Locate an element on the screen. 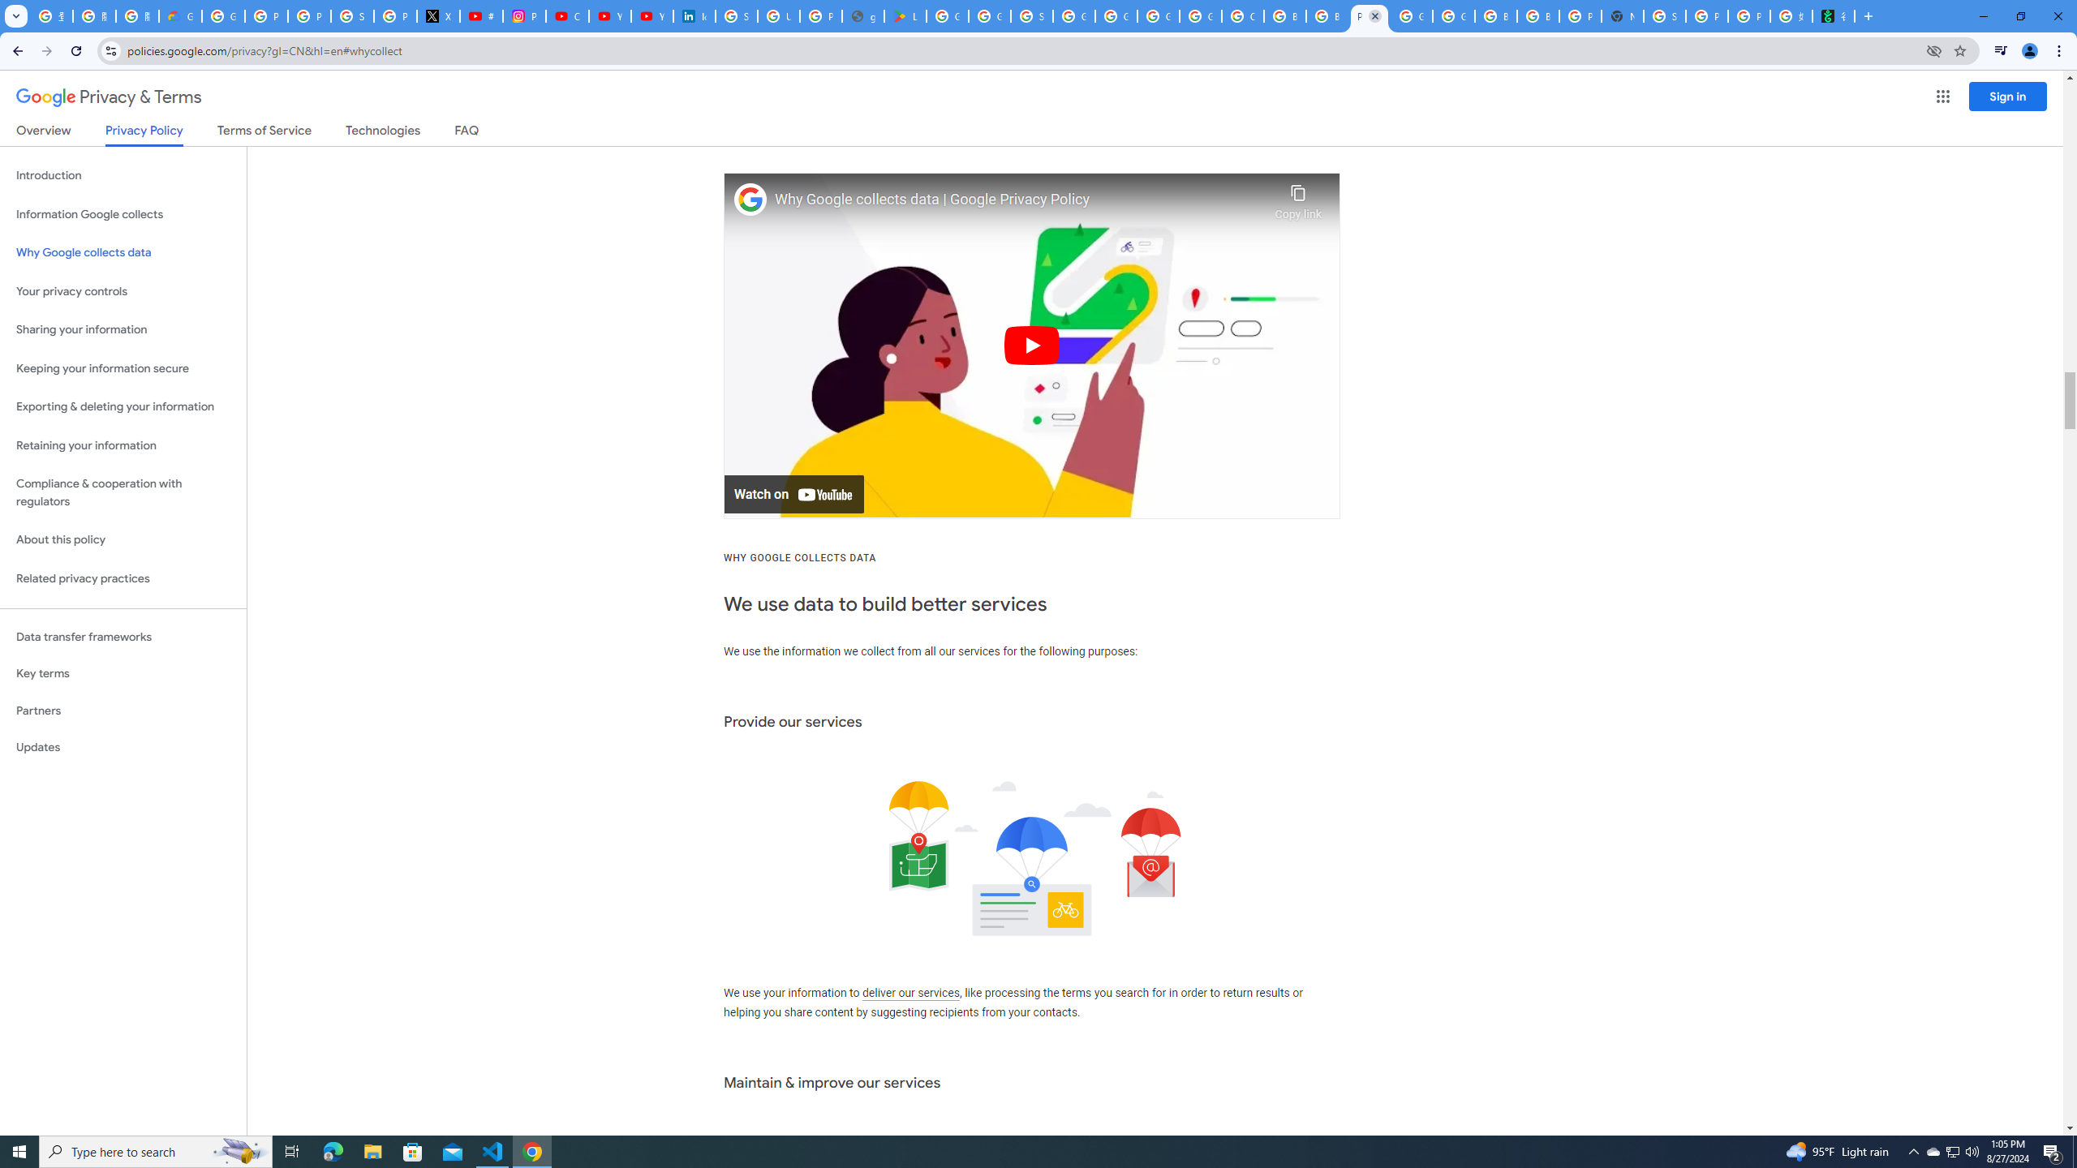 This screenshot has height=1168, width=2077. Your privacy controls is located at coordinates (123, 292).